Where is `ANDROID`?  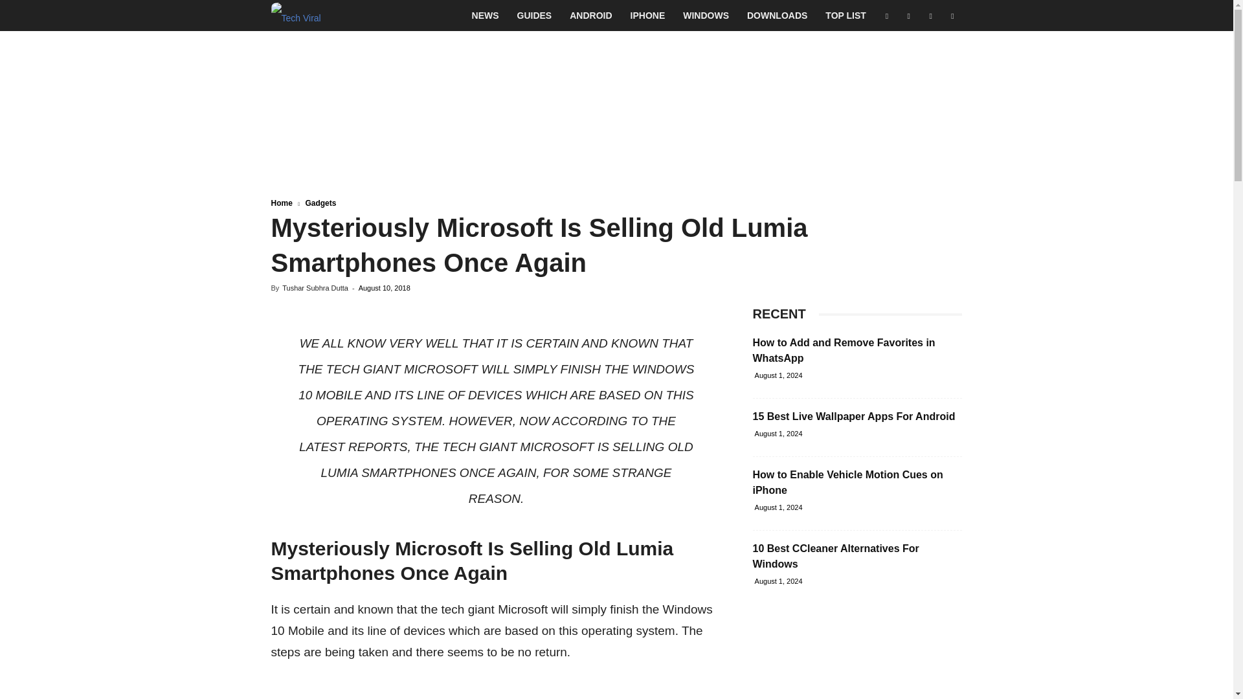 ANDROID is located at coordinates (590, 16).